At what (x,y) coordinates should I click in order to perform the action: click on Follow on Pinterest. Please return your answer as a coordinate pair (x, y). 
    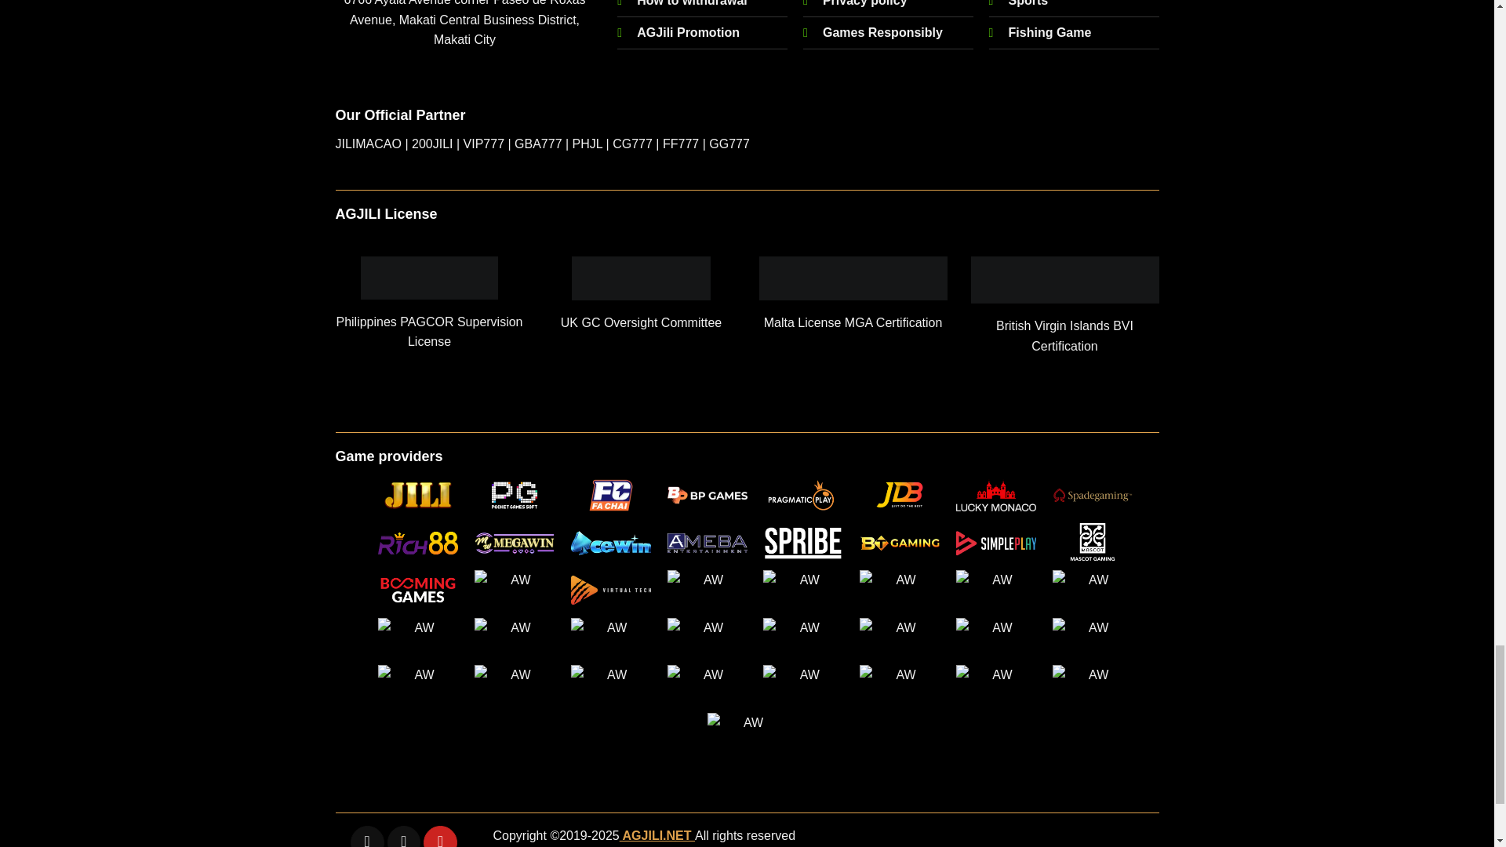
    Looking at the image, I should click on (440, 836).